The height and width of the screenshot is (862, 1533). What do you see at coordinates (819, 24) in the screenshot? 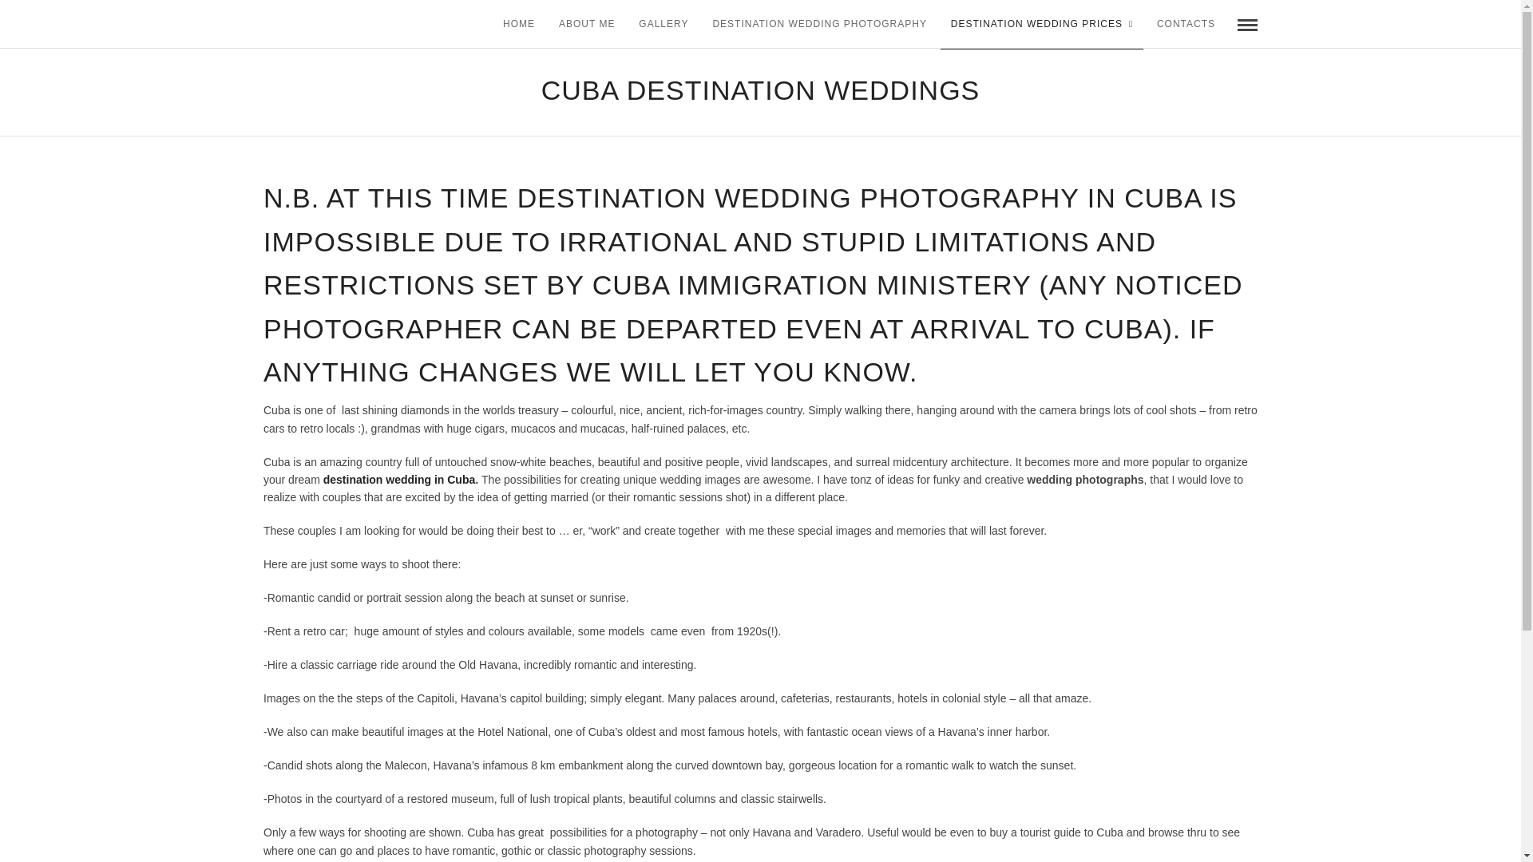
I see `DESTINATION WEDDING PHOTOGRAPHY` at bounding box center [819, 24].